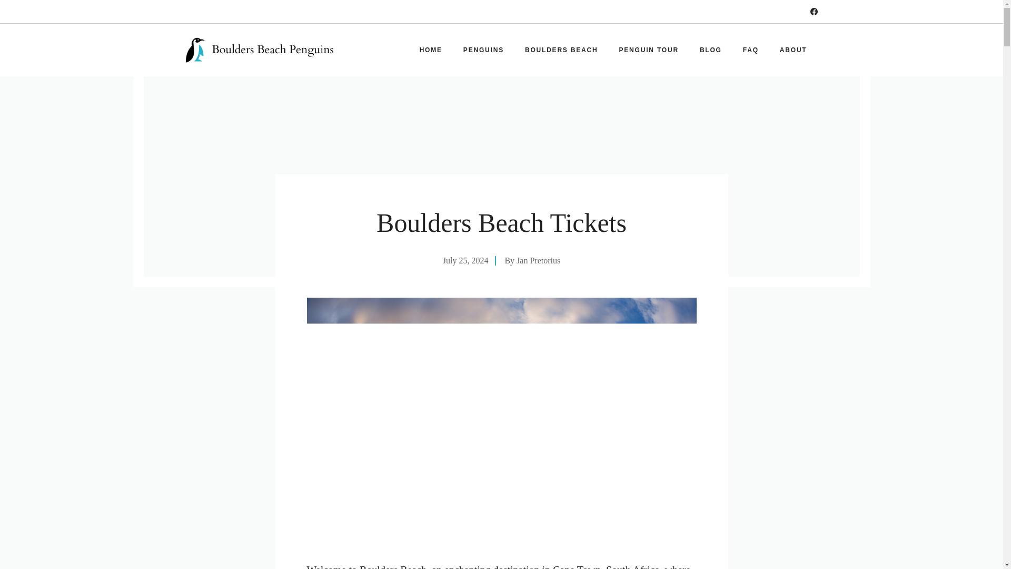  I want to click on HOME, so click(431, 50).